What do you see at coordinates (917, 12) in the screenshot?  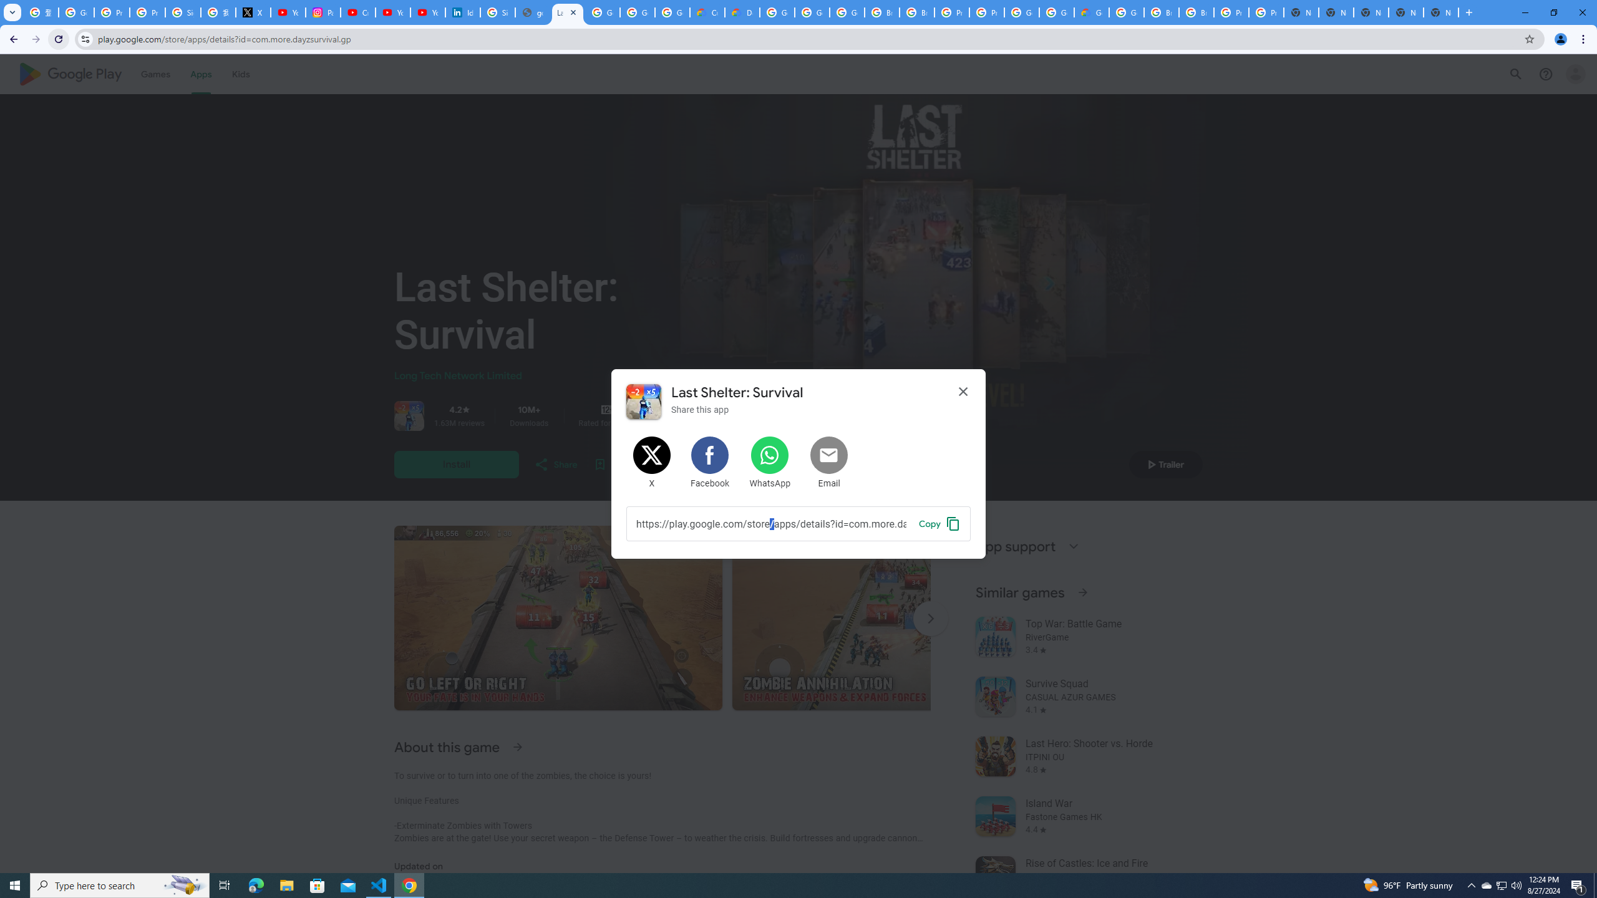 I see `Browse Chrome as a guest - Computer - Google Chrome Help` at bounding box center [917, 12].